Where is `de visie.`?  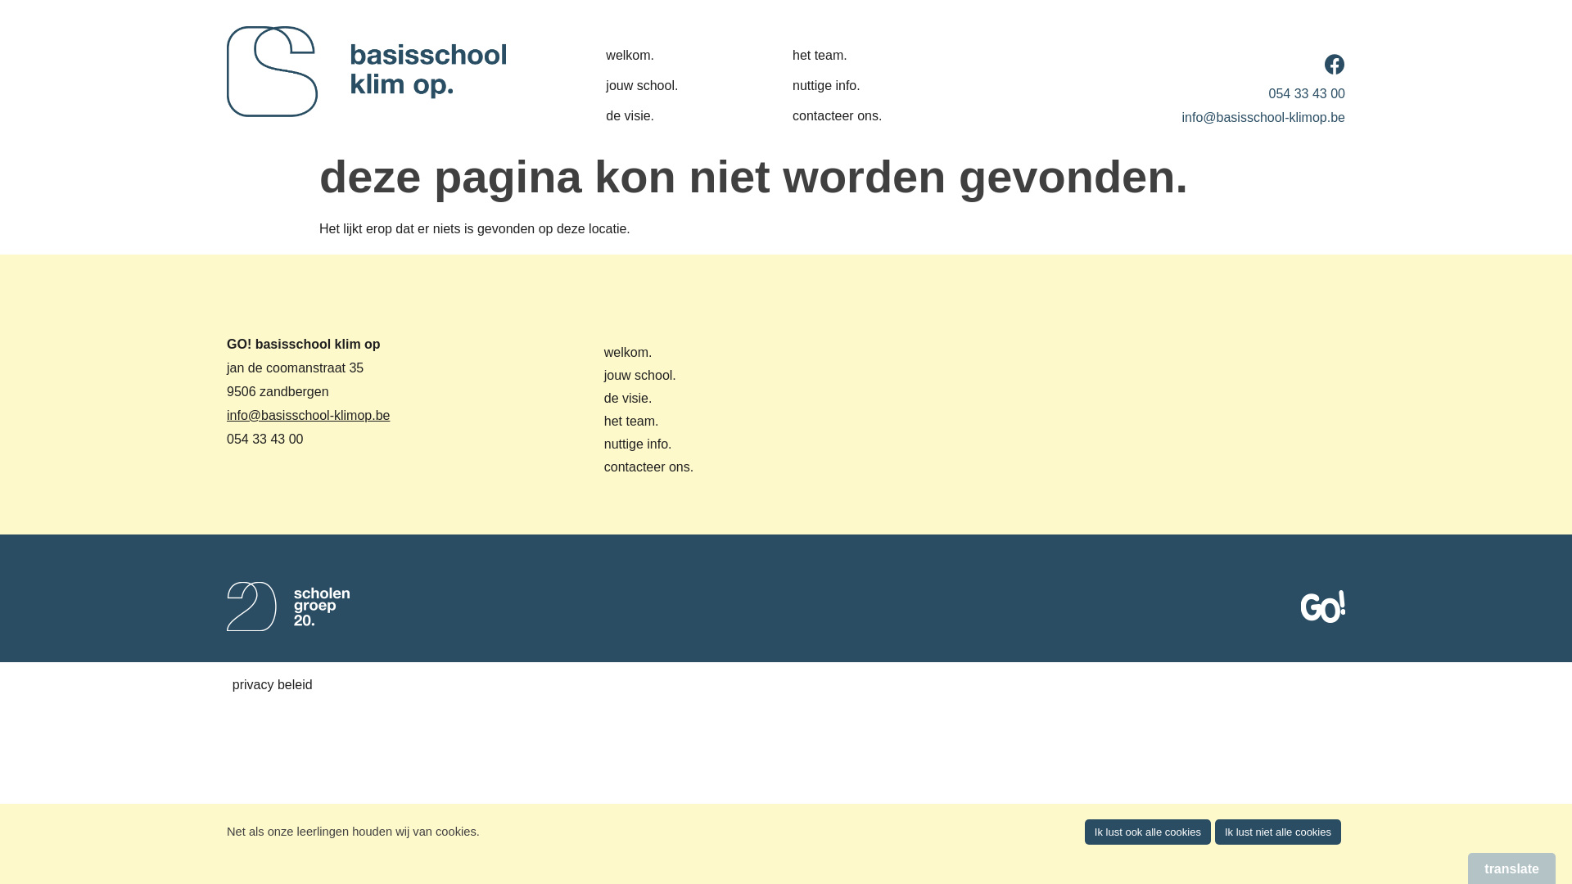
de visie. is located at coordinates (660, 116).